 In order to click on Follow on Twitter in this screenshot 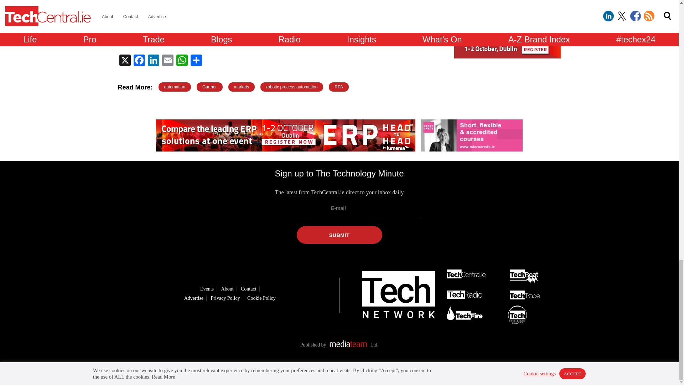, I will do `click(328, 372)`.